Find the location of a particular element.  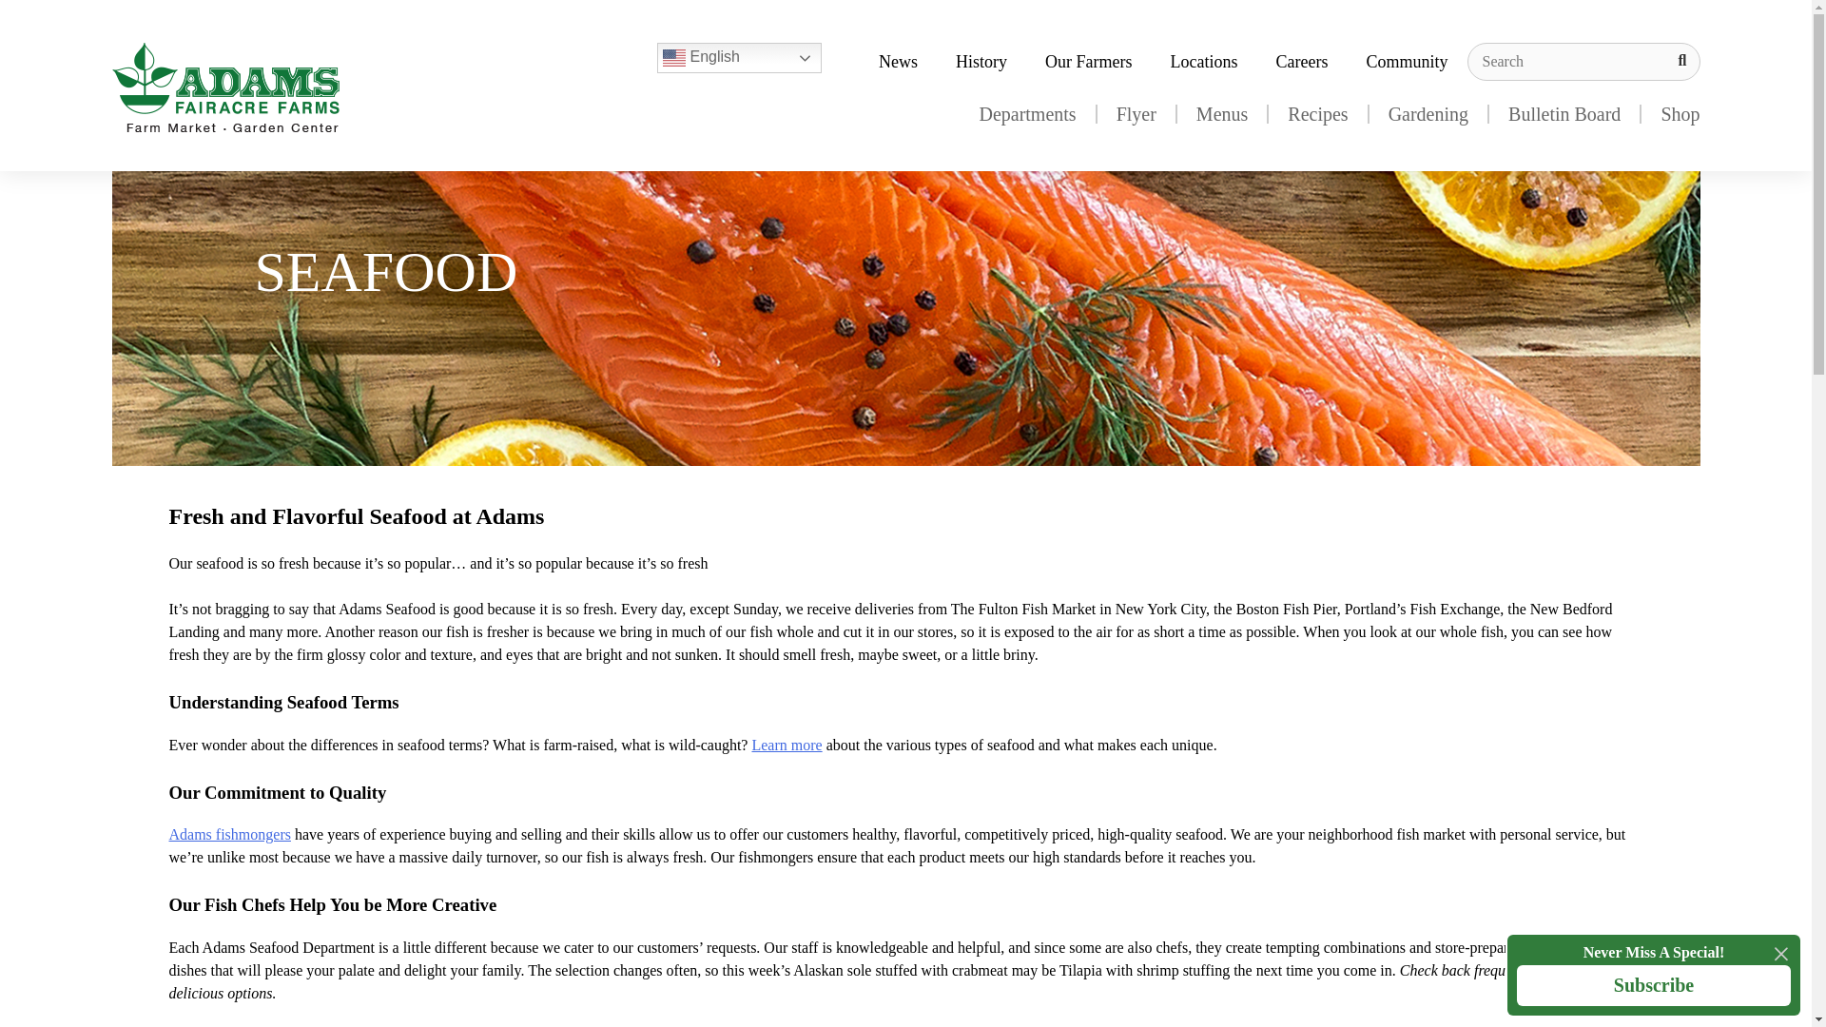

Locations is located at coordinates (1204, 61).